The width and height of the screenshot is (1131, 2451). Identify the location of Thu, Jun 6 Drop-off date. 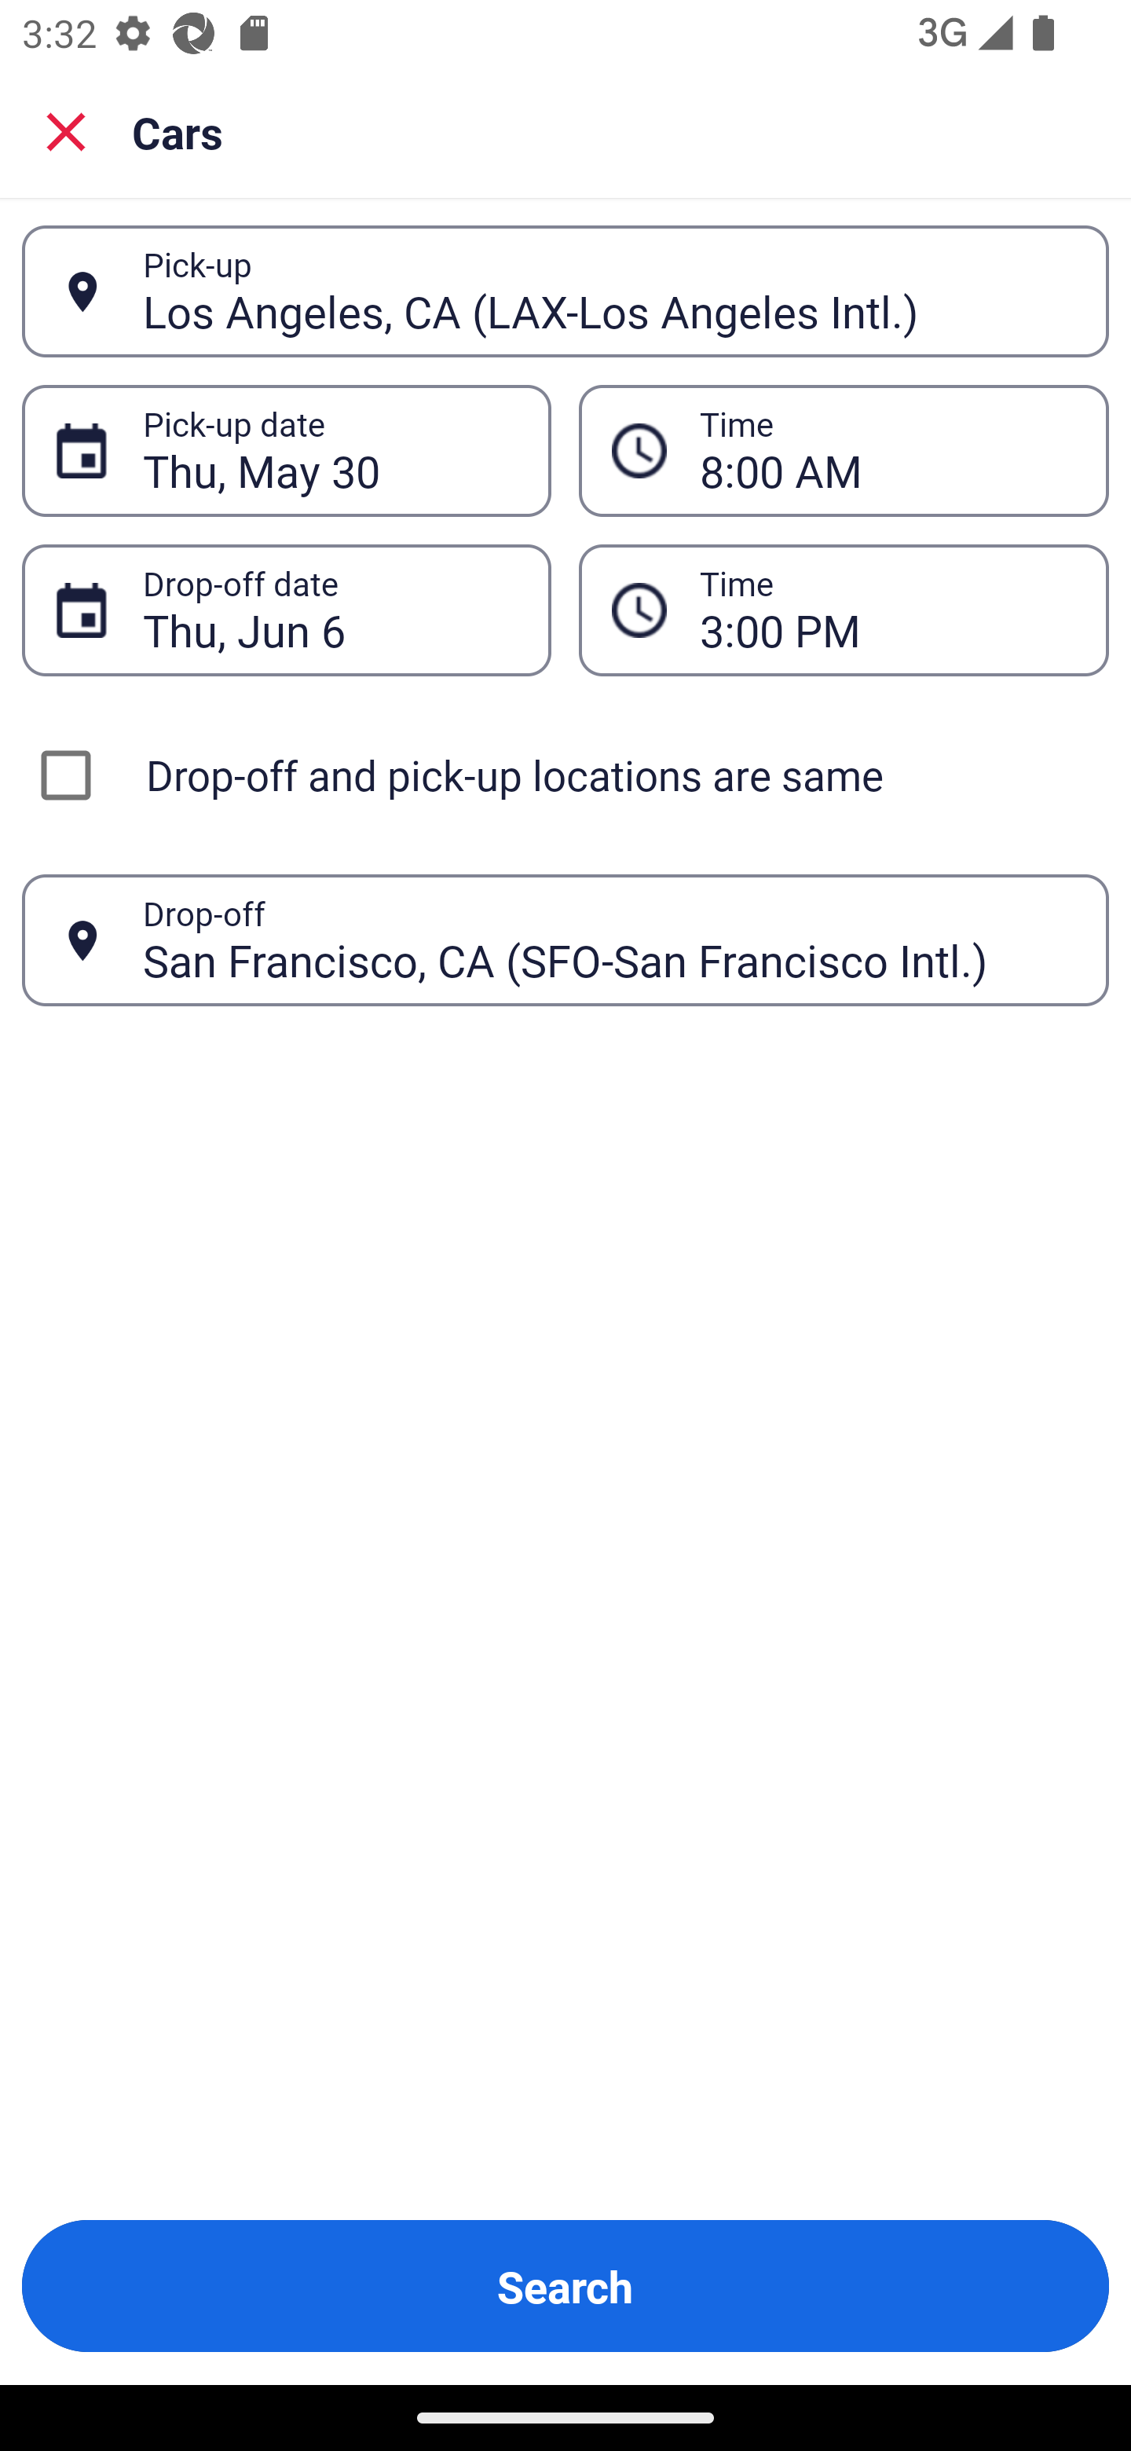
(286, 610).